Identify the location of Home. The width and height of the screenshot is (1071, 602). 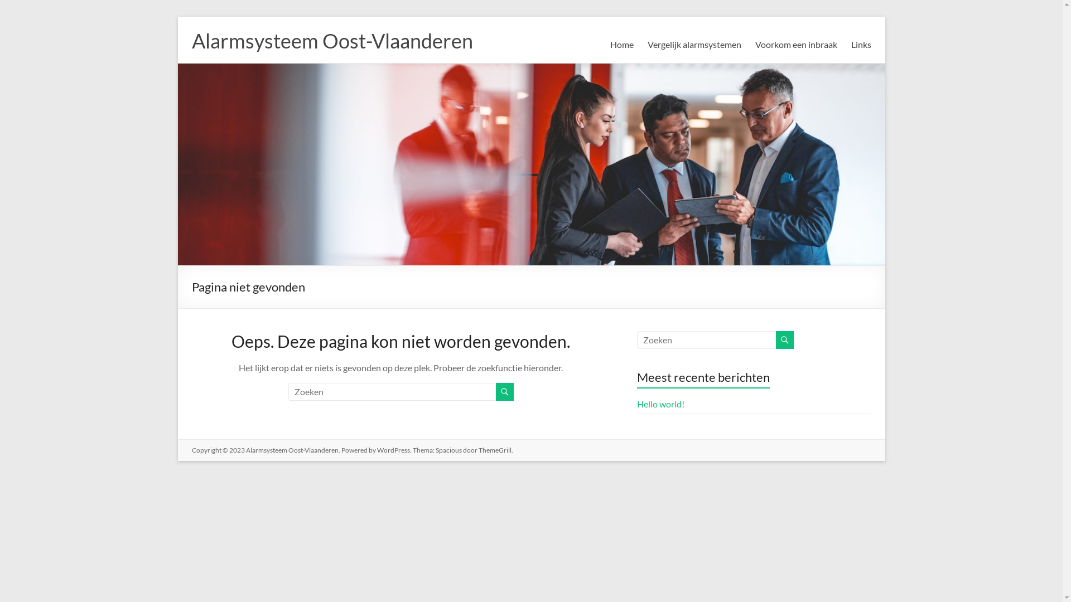
(622, 45).